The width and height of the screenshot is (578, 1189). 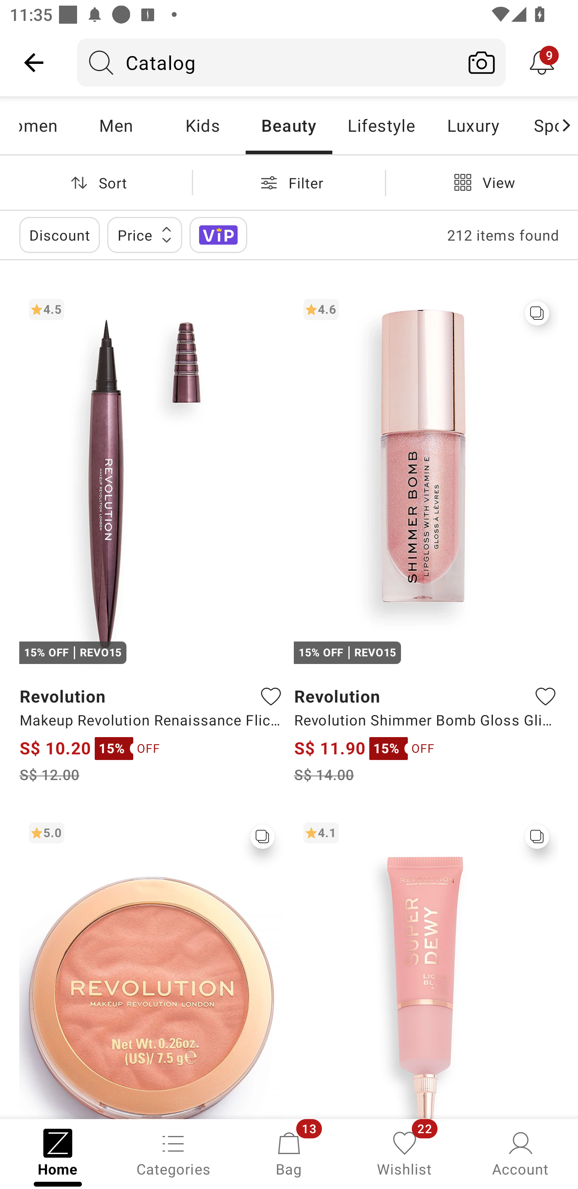 What do you see at coordinates (144, 235) in the screenshot?
I see `Price` at bounding box center [144, 235].